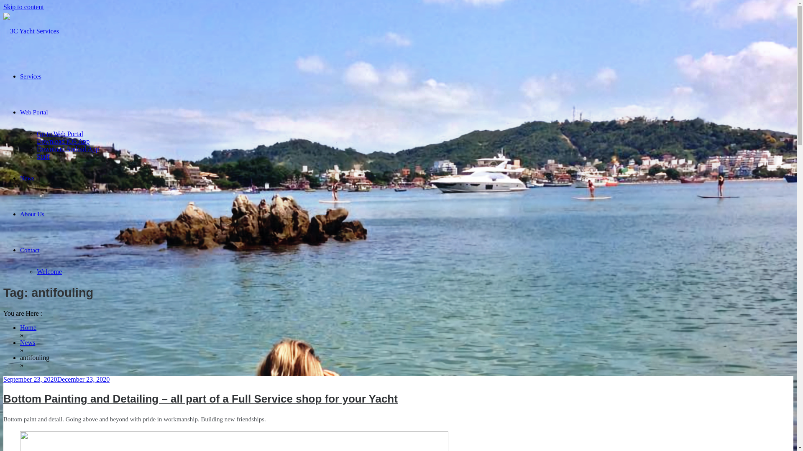  I want to click on Skip to content, so click(23, 7).